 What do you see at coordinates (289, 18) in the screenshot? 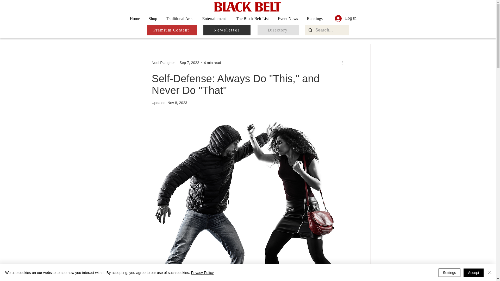
I see `Event News` at bounding box center [289, 18].